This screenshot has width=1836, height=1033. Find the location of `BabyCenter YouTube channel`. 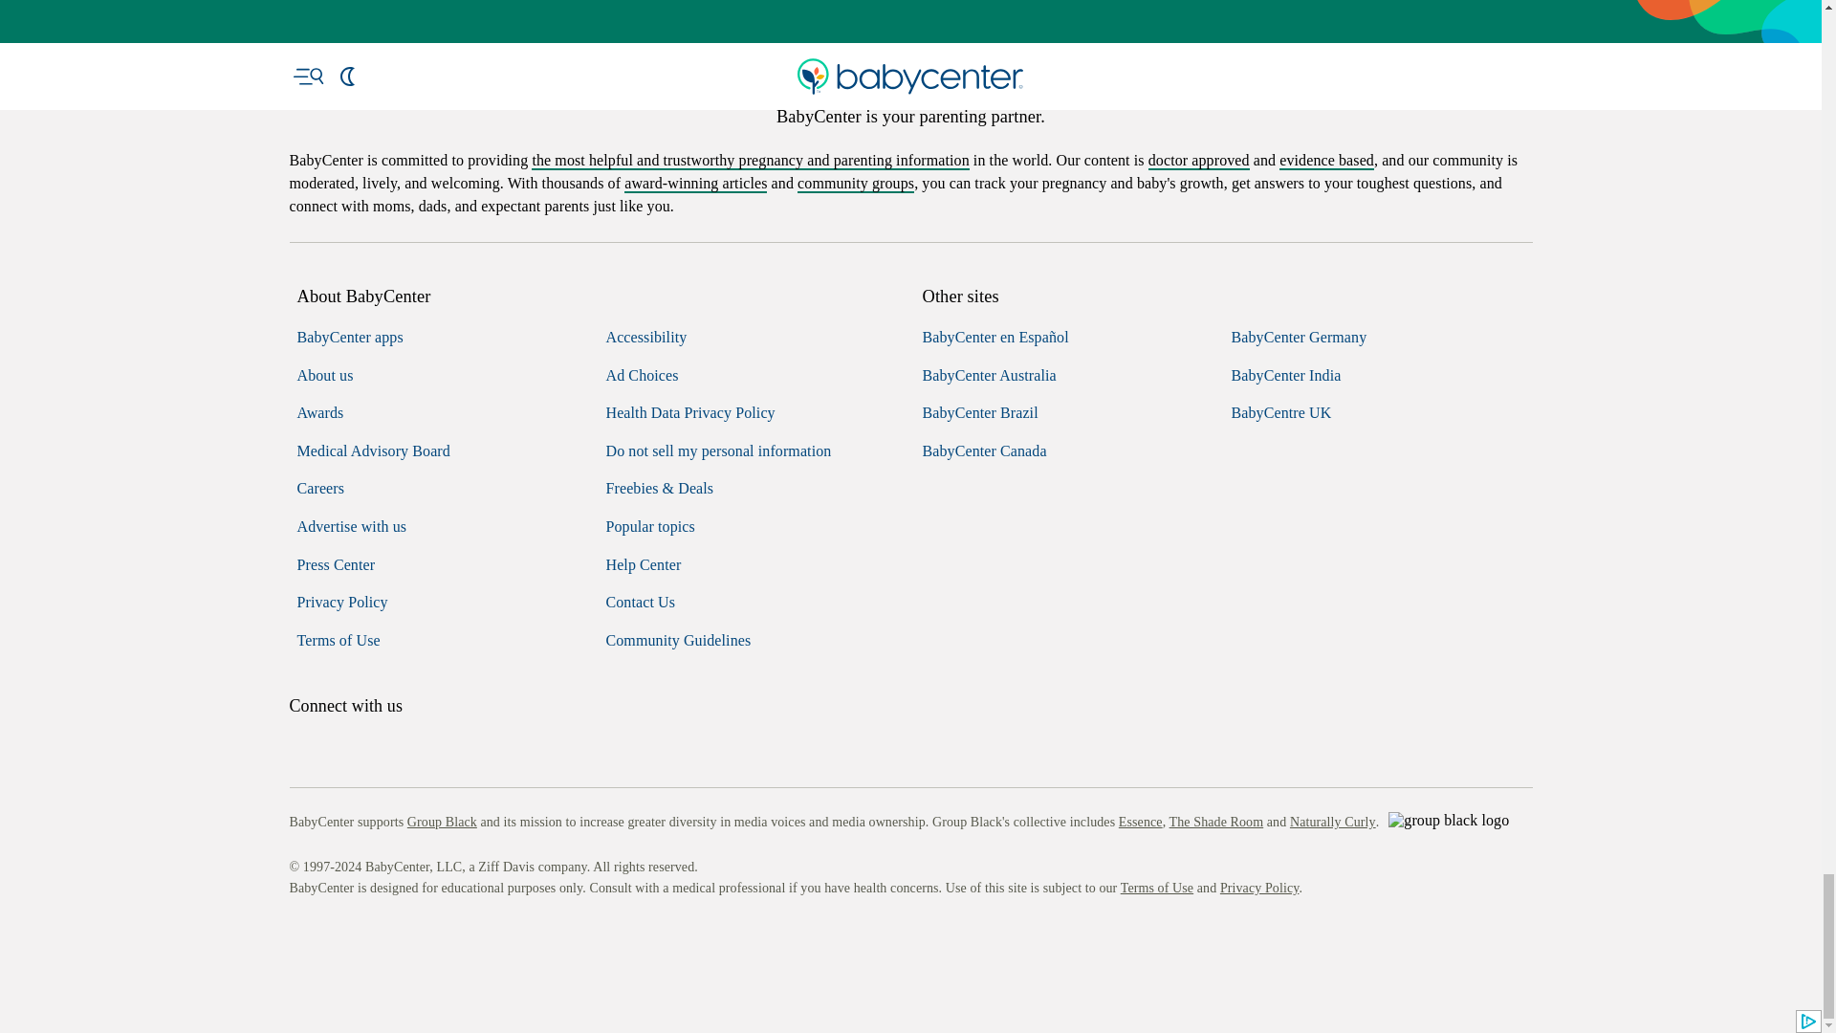

BabyCenter YouTube channel is located at coordinates (434, 937).